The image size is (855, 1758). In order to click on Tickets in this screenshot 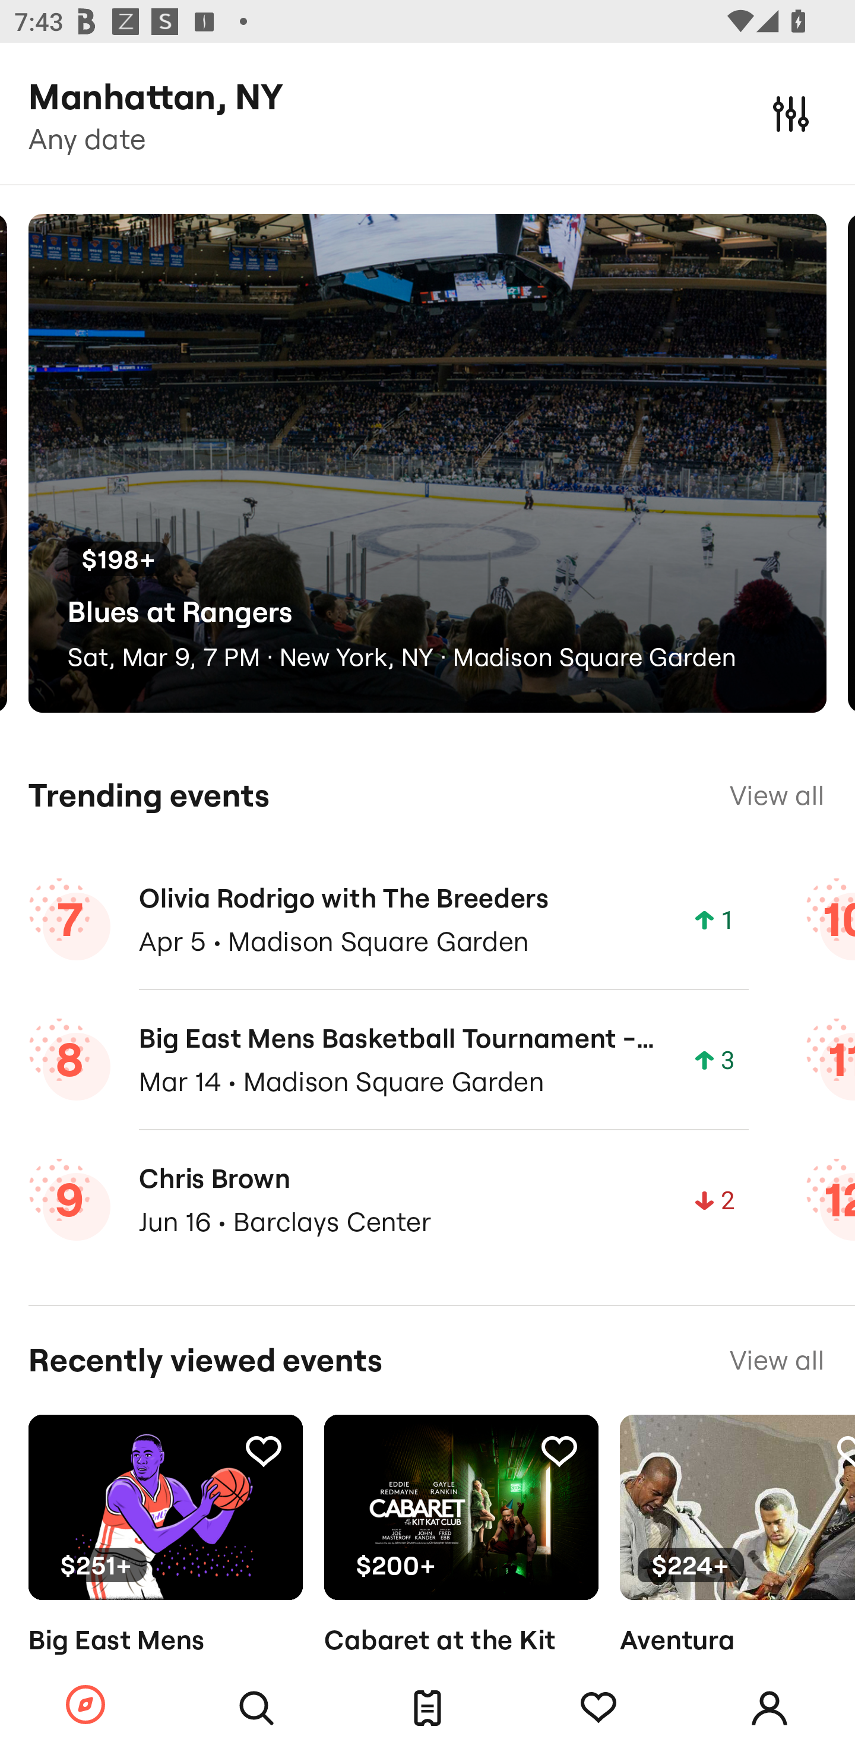, I will do `click(427, 1708)`.